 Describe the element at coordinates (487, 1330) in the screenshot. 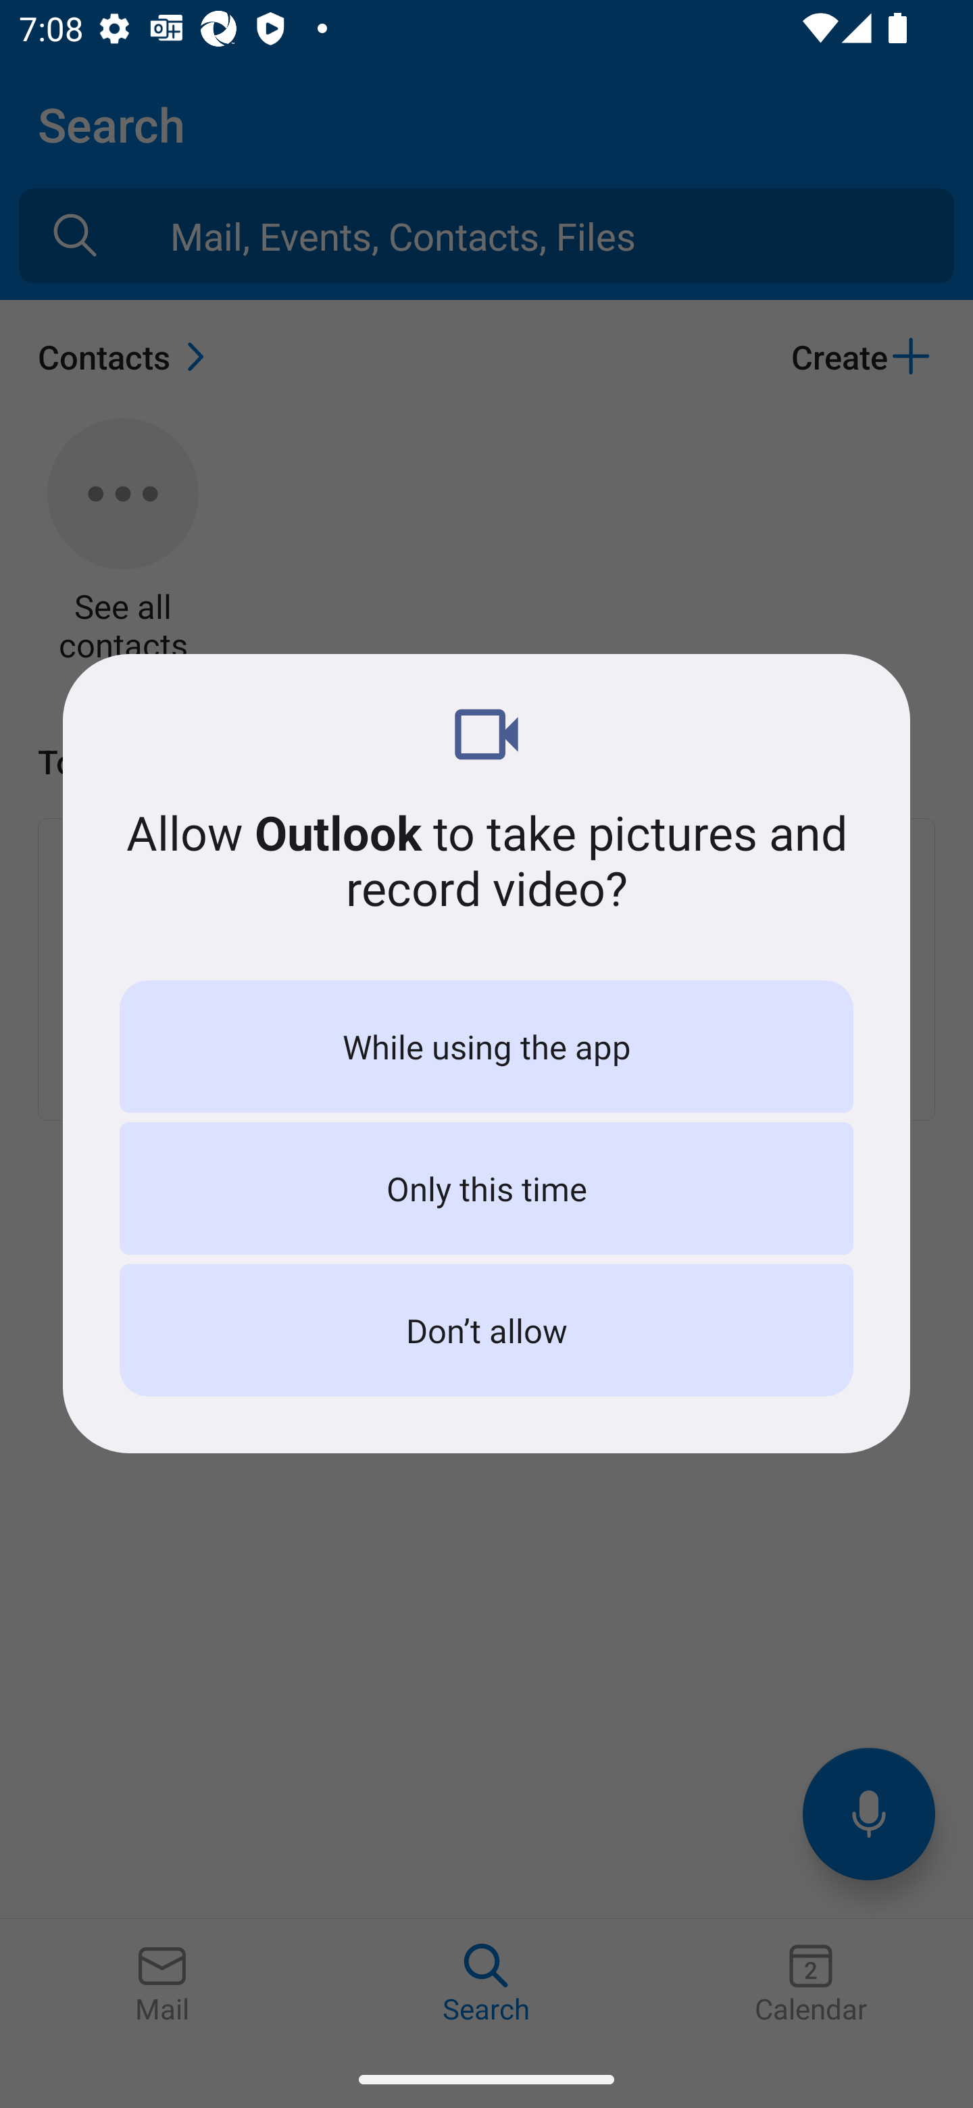

I see `Don’t allow` at that location.